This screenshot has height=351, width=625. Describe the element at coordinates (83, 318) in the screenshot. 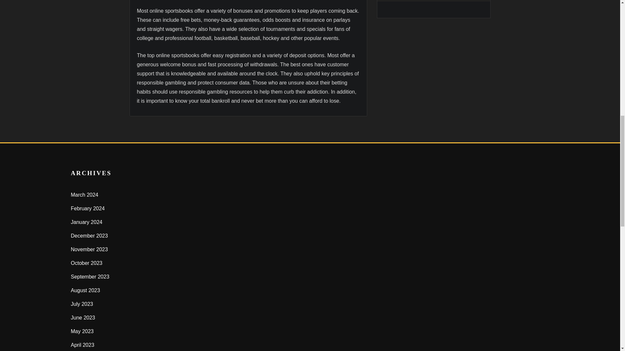

I see `June 2023` at that location.